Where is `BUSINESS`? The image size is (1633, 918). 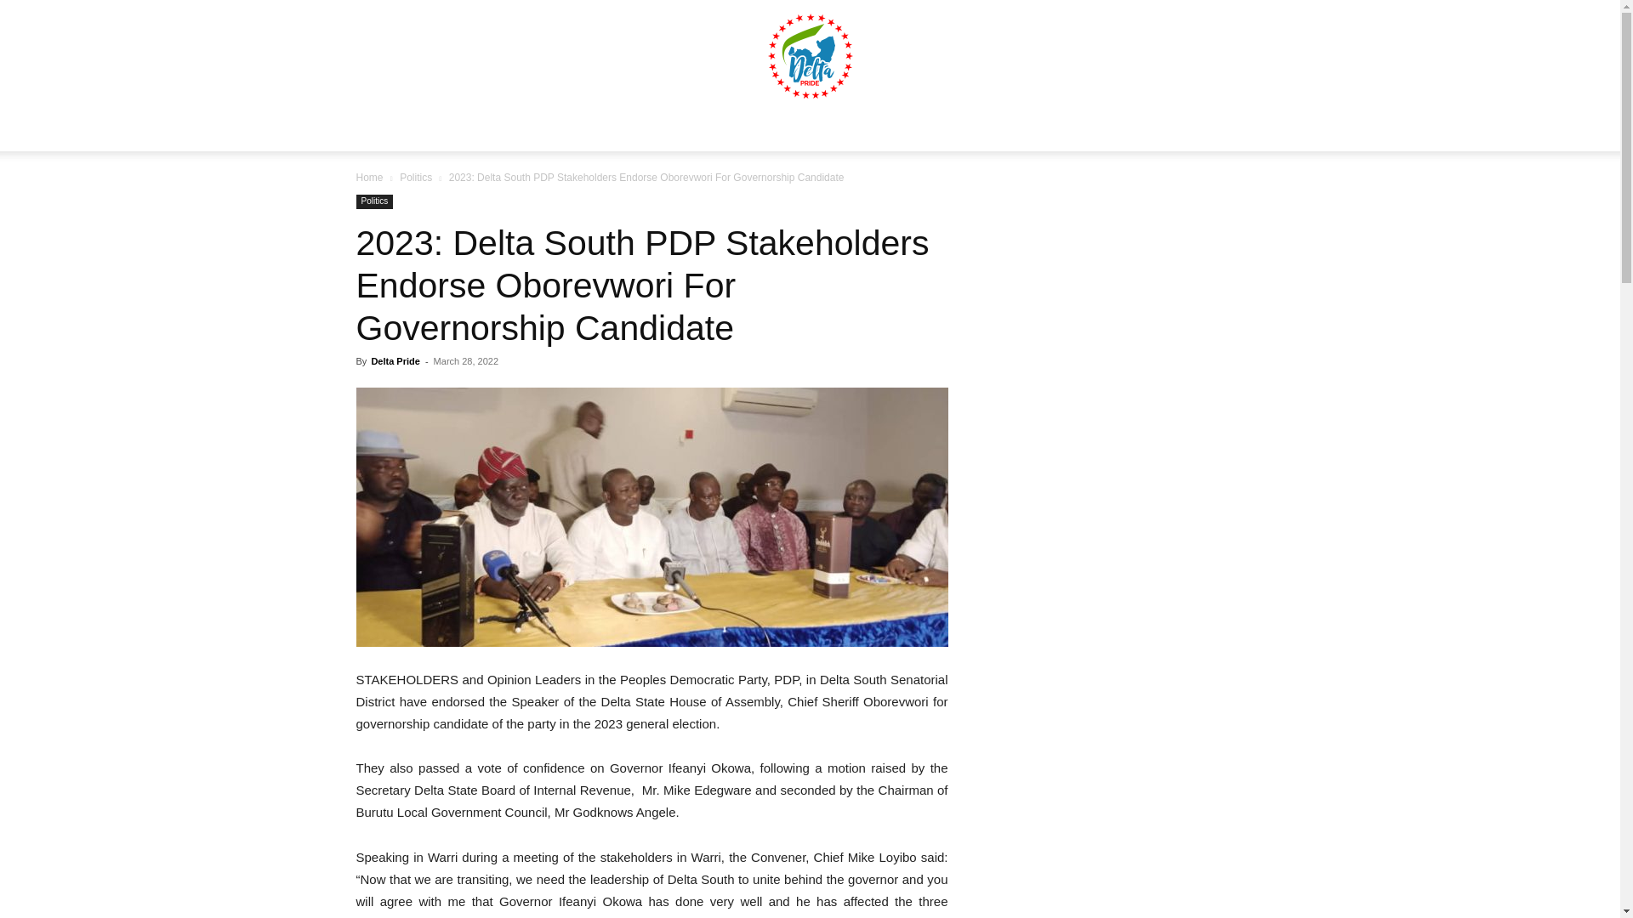
BUSINESS is located at coordinates (707, 131).